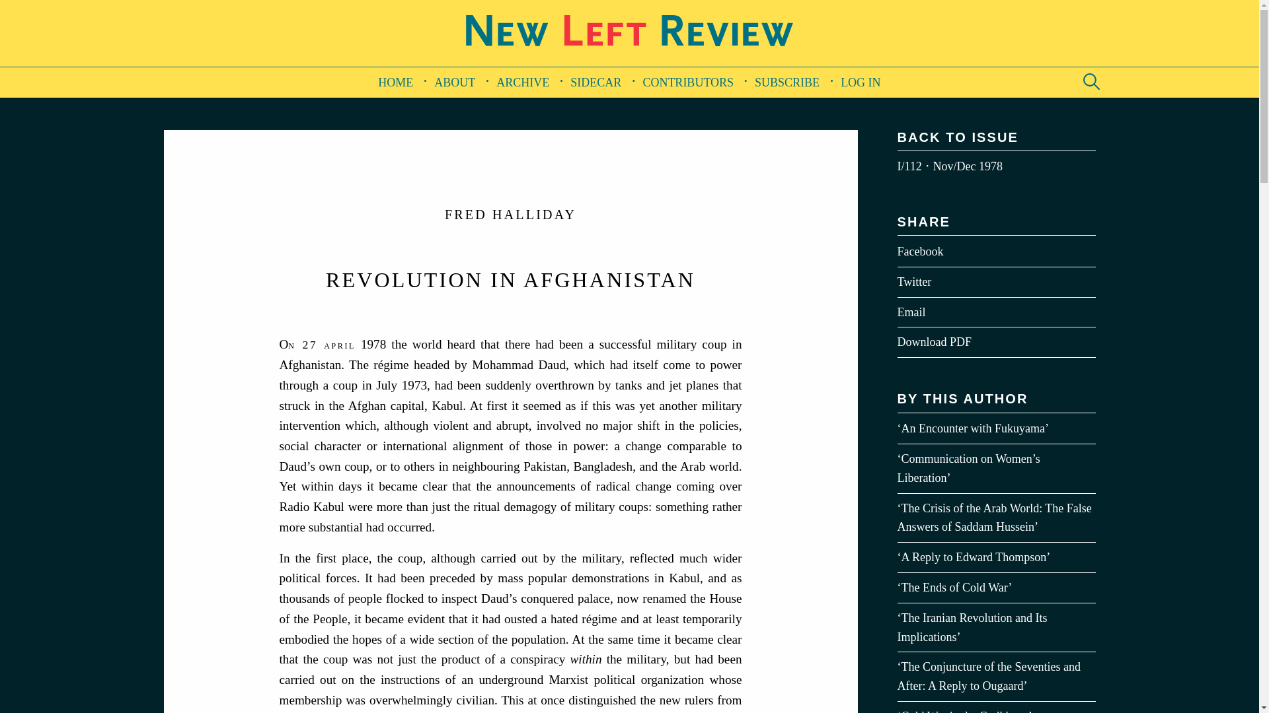  What do you see at coordinates (861, 82) in the screenshot?
I see `LOG IN` at bounding box center [861, 82].